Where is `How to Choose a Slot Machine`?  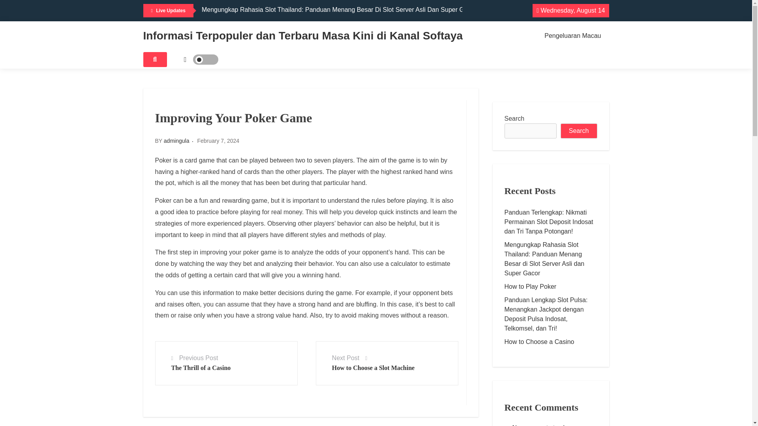
How to Choose a Slot Machine is located at coordinates (373, 368).